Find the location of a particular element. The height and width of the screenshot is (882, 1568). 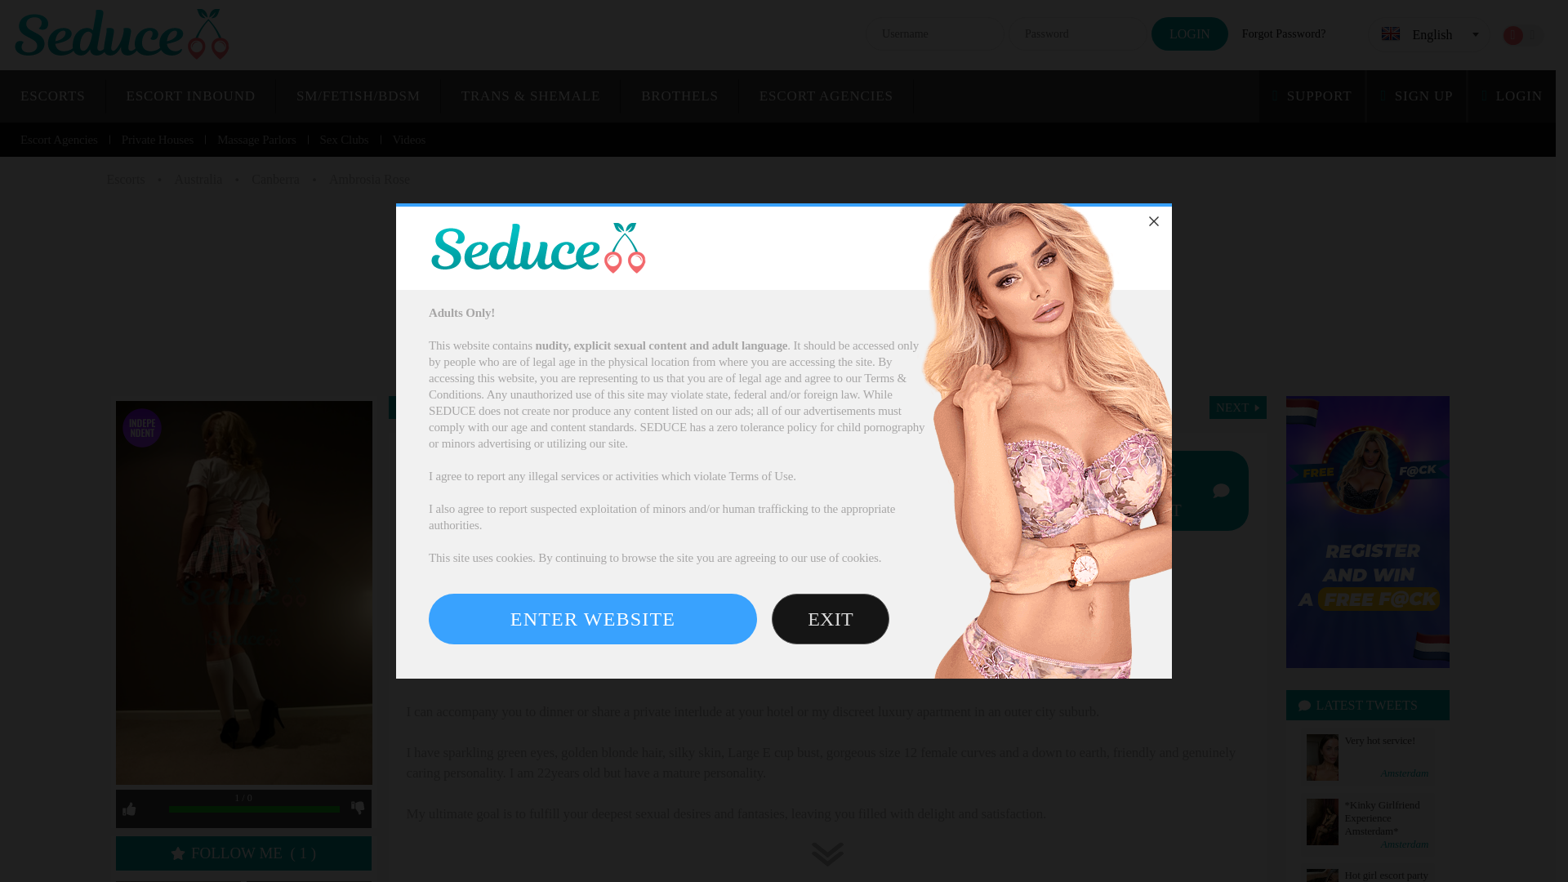

Massage Parlors is located at coordinates (256, 140).